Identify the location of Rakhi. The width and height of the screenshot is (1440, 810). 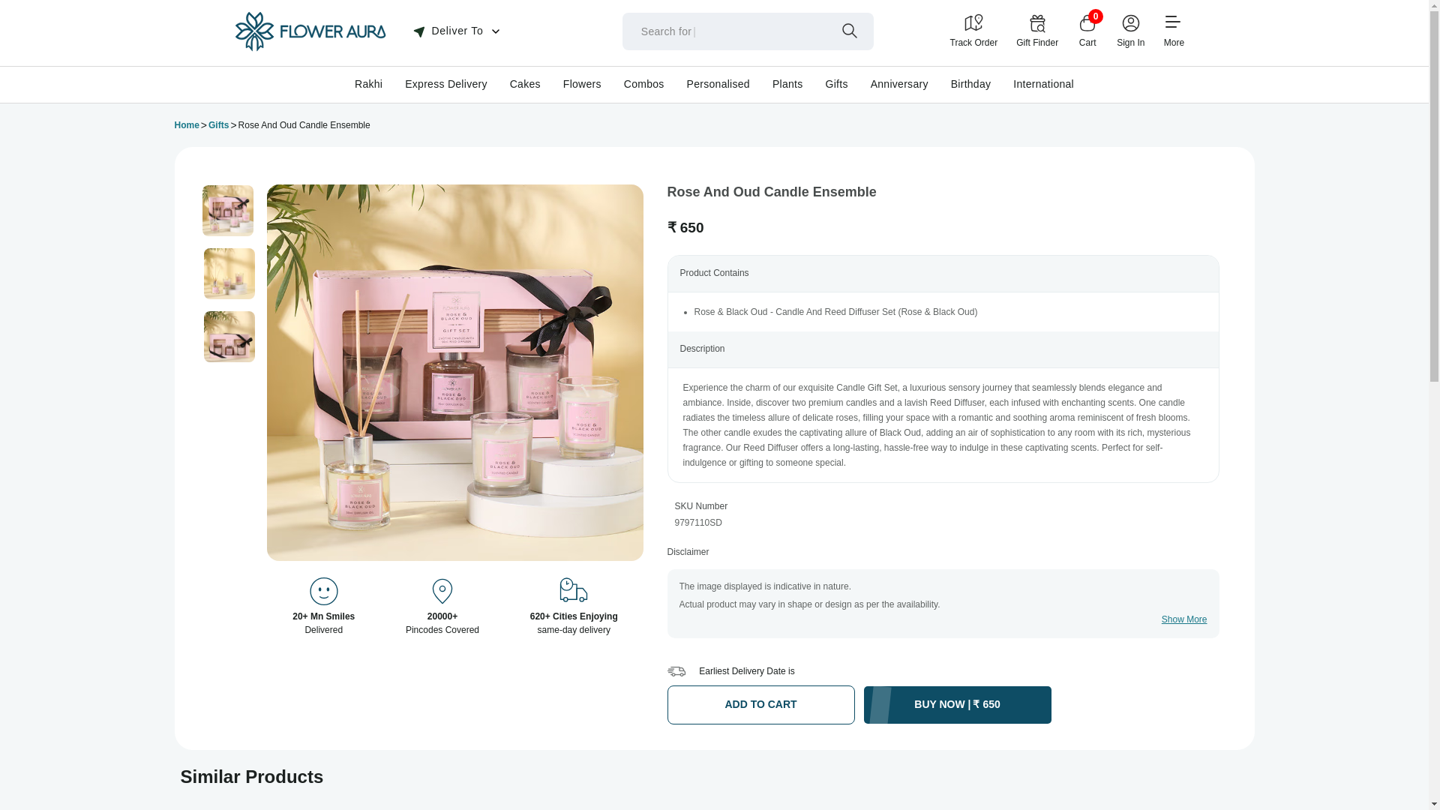
(368, 83).